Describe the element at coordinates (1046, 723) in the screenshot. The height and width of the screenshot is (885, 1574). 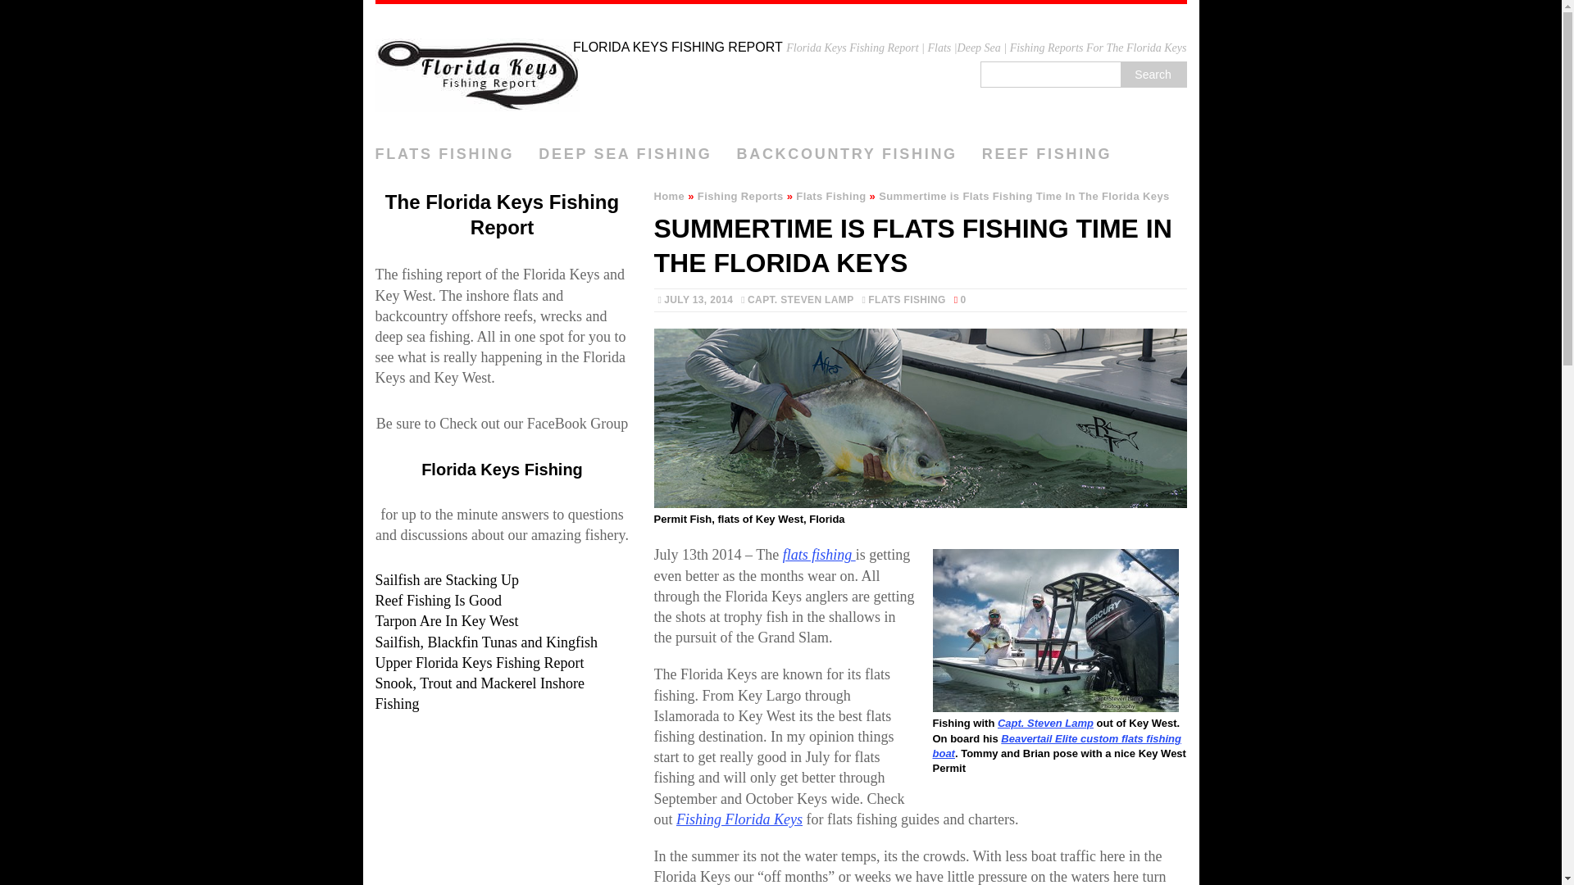
I see `Capt. Steven Lamp` at that location.